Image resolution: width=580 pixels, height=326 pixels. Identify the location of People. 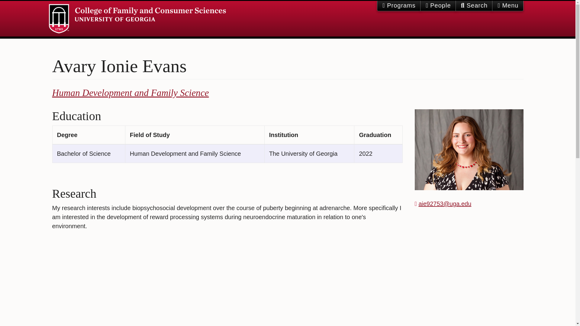
(438, 6).